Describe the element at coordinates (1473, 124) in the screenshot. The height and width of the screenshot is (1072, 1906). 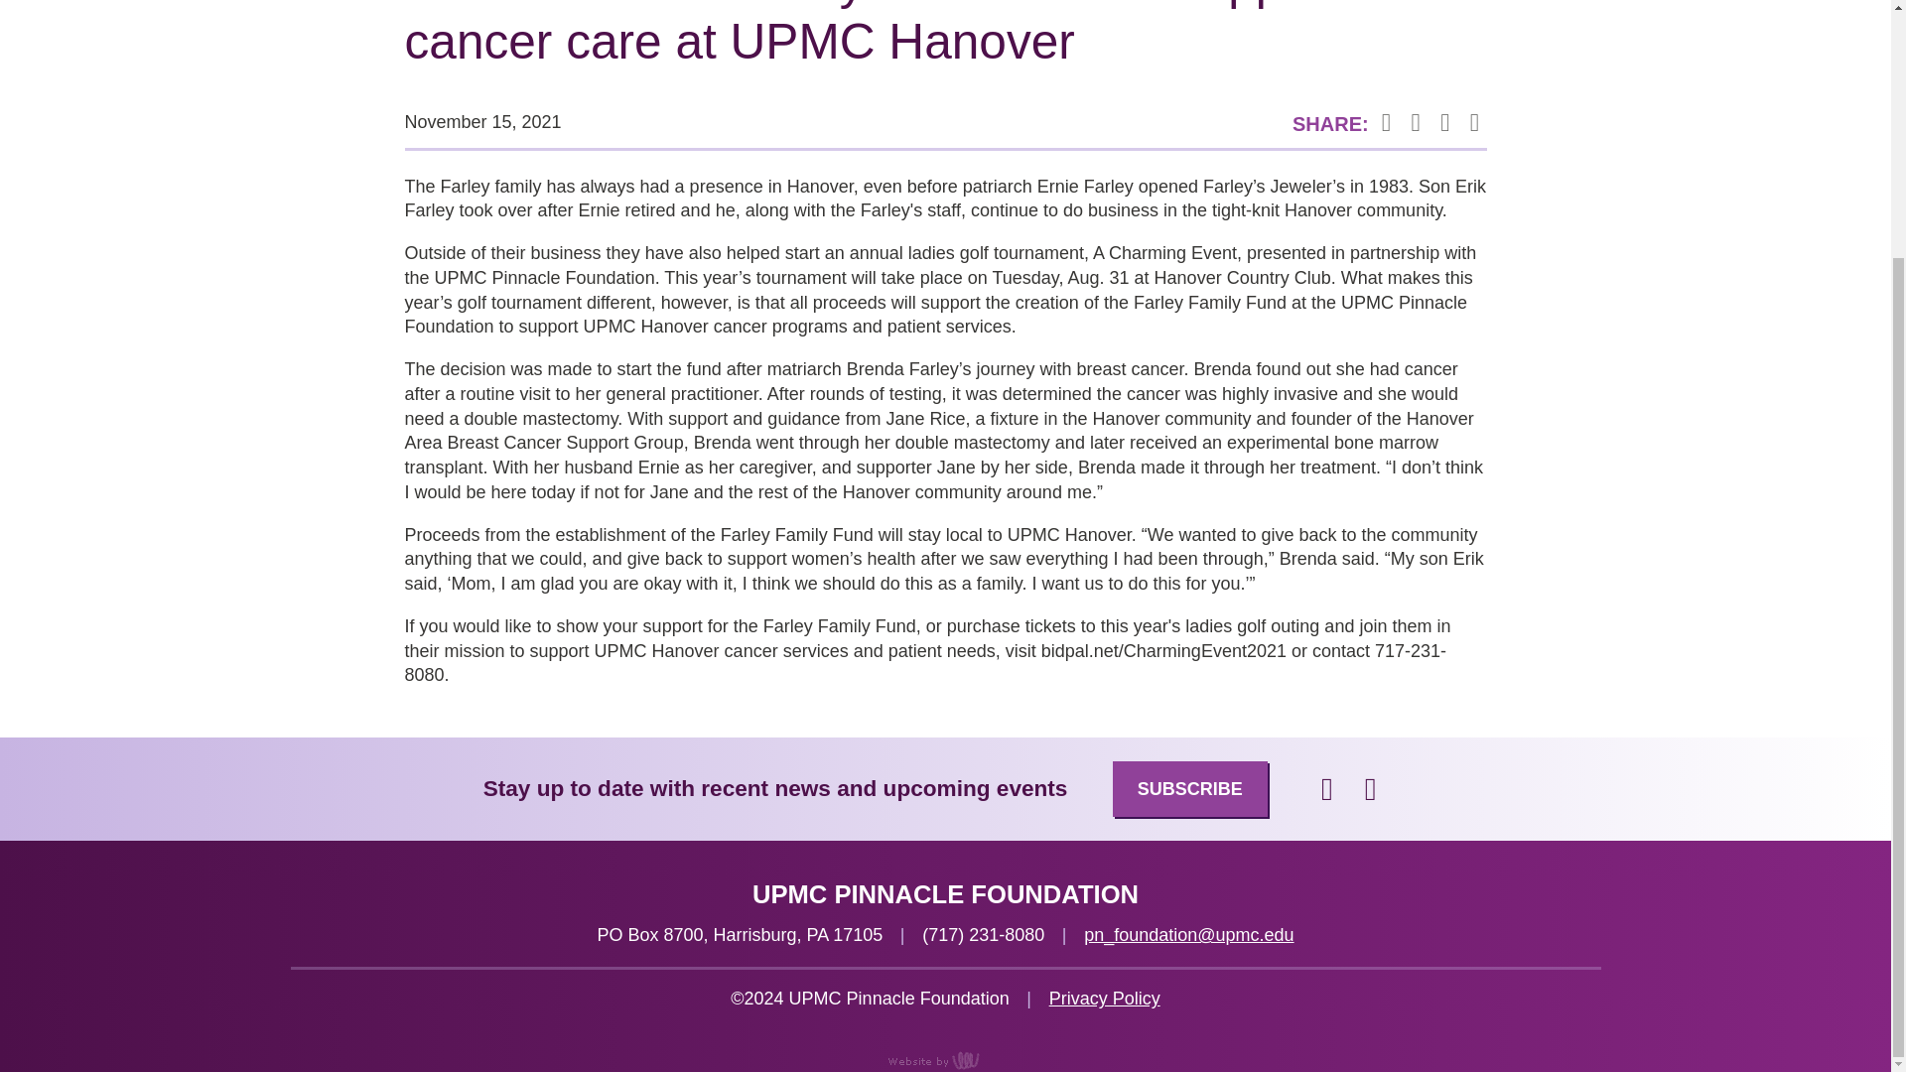
I see `Email` at that location.